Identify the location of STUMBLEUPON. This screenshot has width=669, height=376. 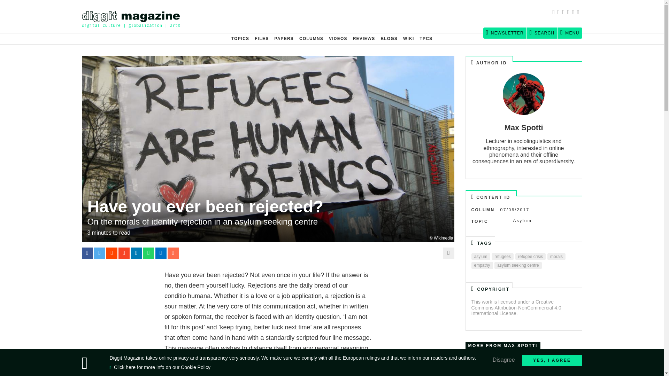
(569, 13).